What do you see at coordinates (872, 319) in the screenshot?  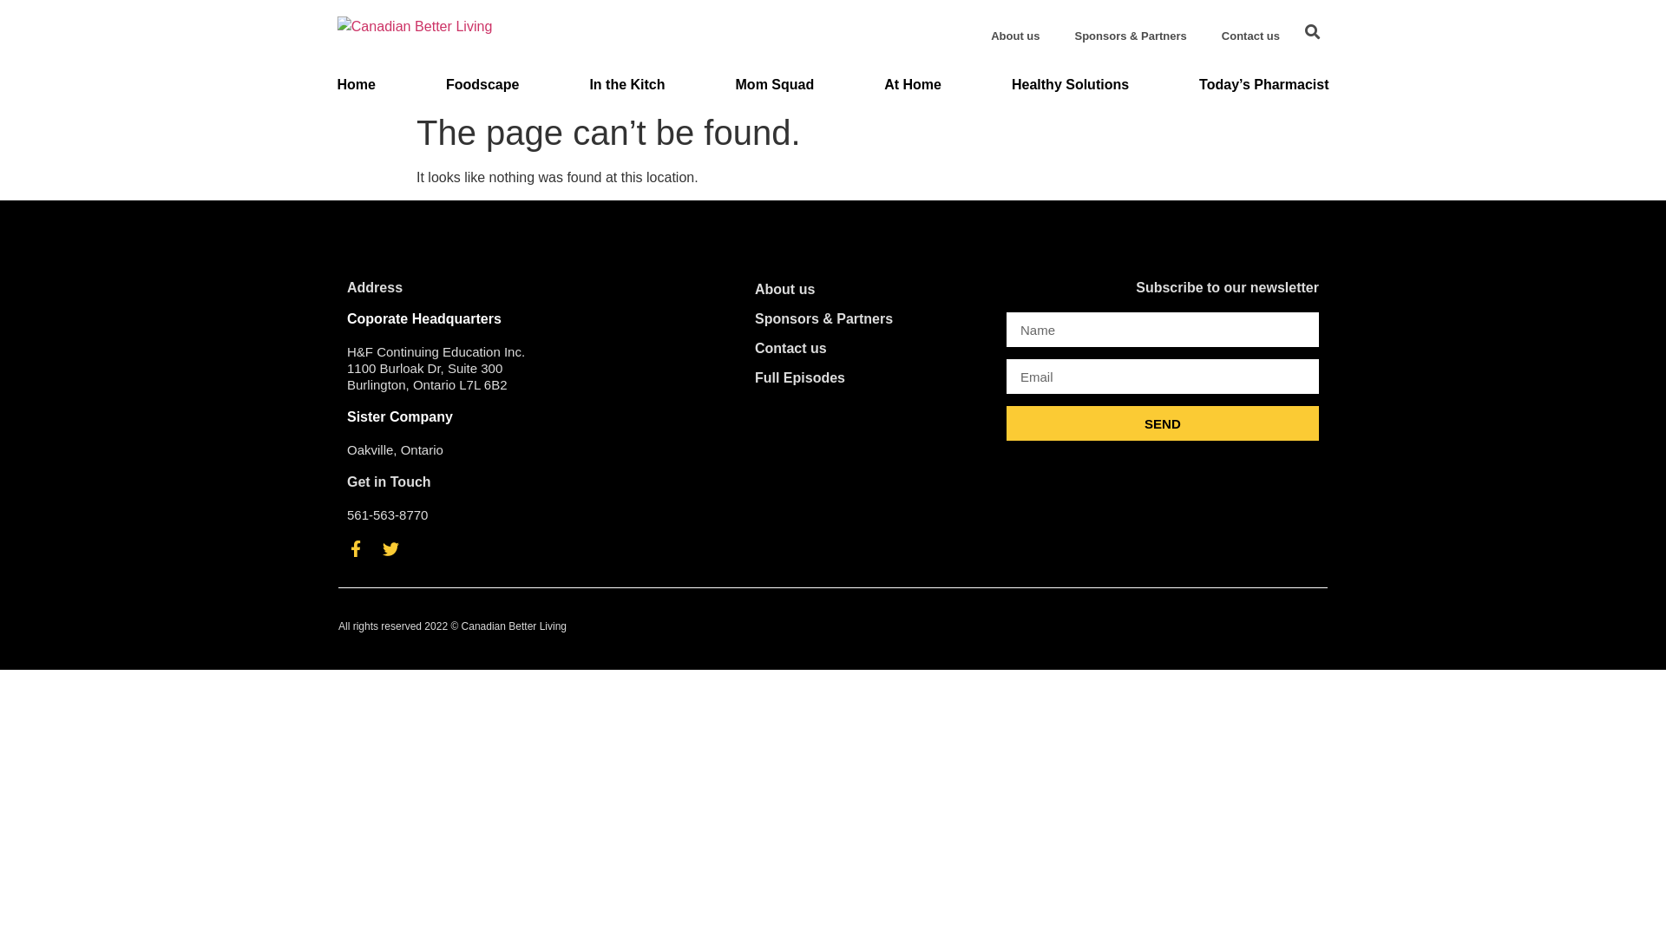 I see `Sponsors & Partners` at bounding box center [872, 319].